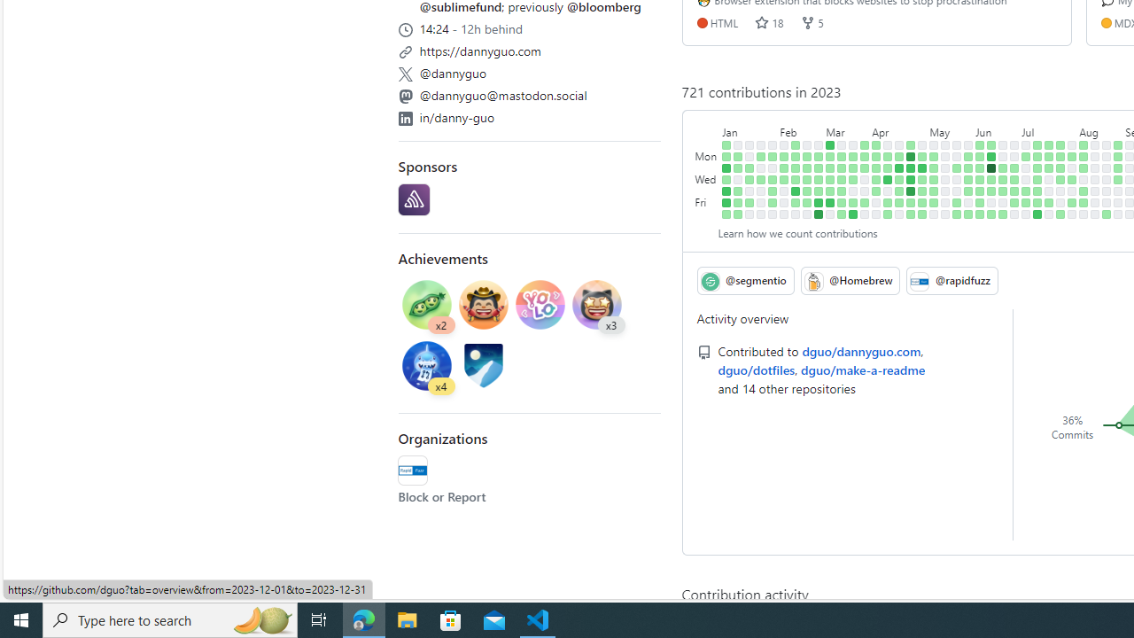 Image resolution: width=1134 pixels, height=638 pixels. Describe the element at coordinates (1003, 214) in the screenshot. I see `1 contribution on June 24th.` at that location.